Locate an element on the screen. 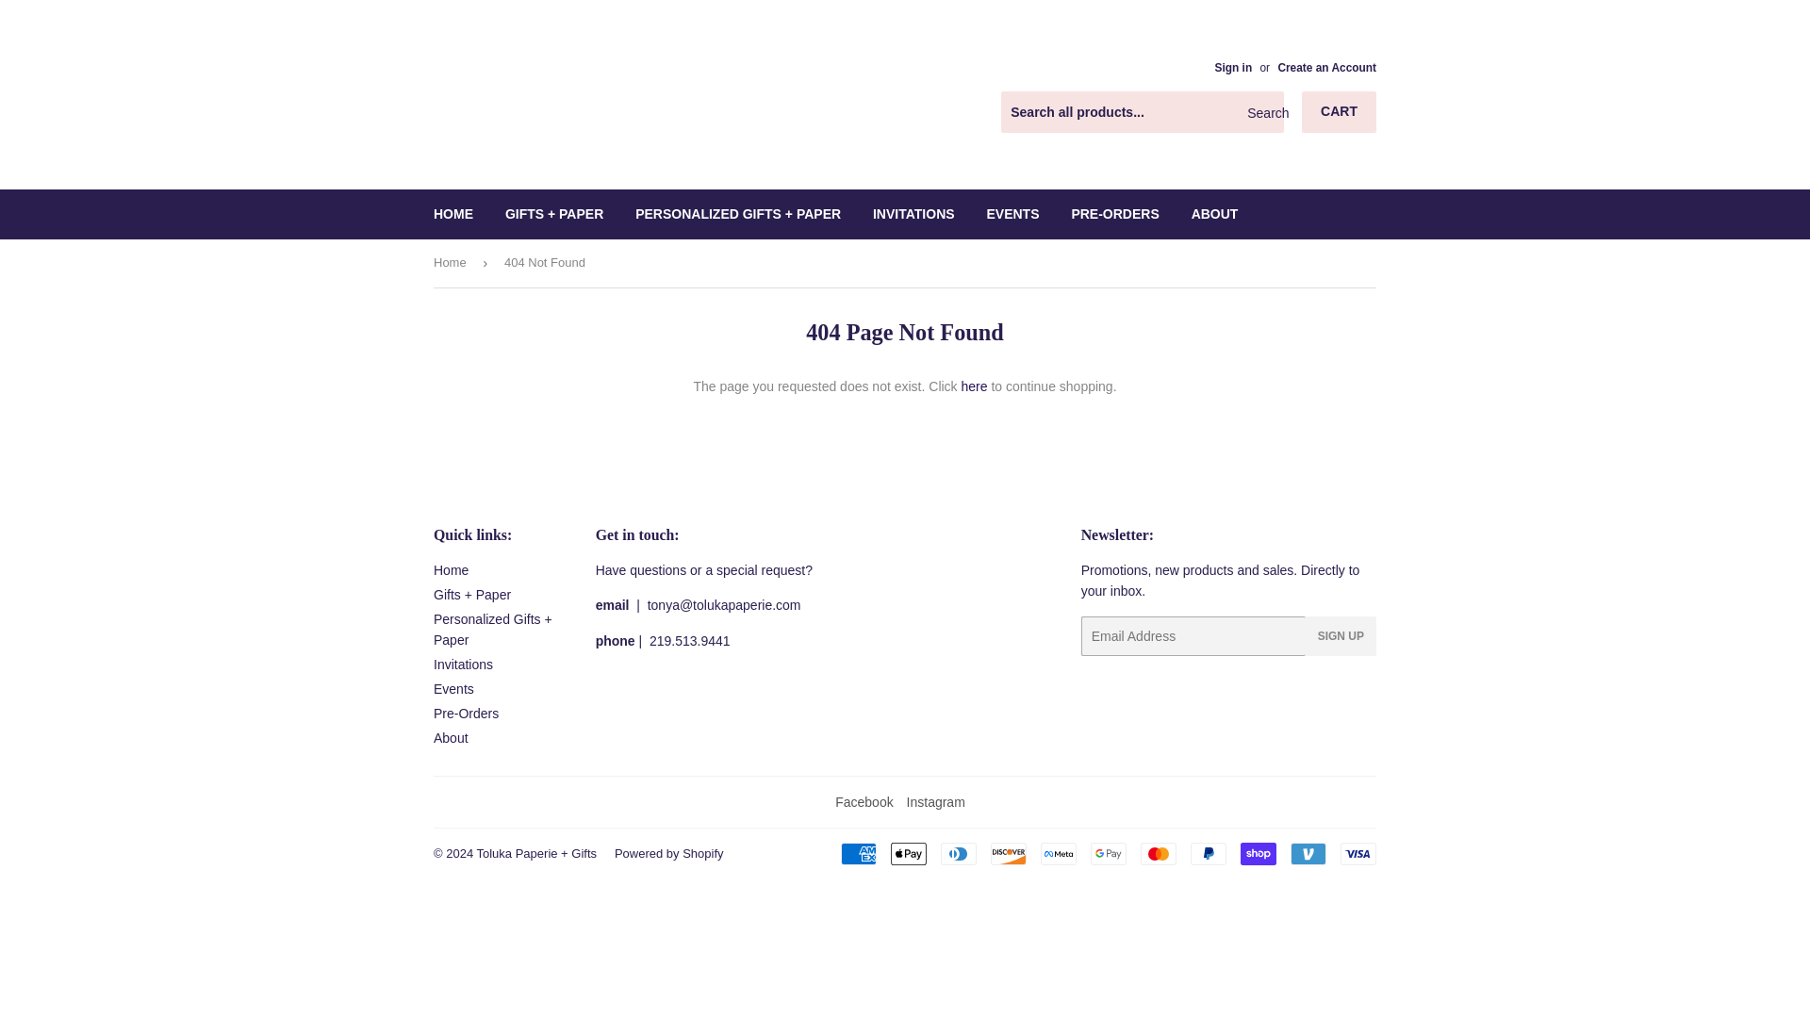 Image resolution: width=1810 pixels, height=1018 pixels. American Express is located at coordinates (858, 854).